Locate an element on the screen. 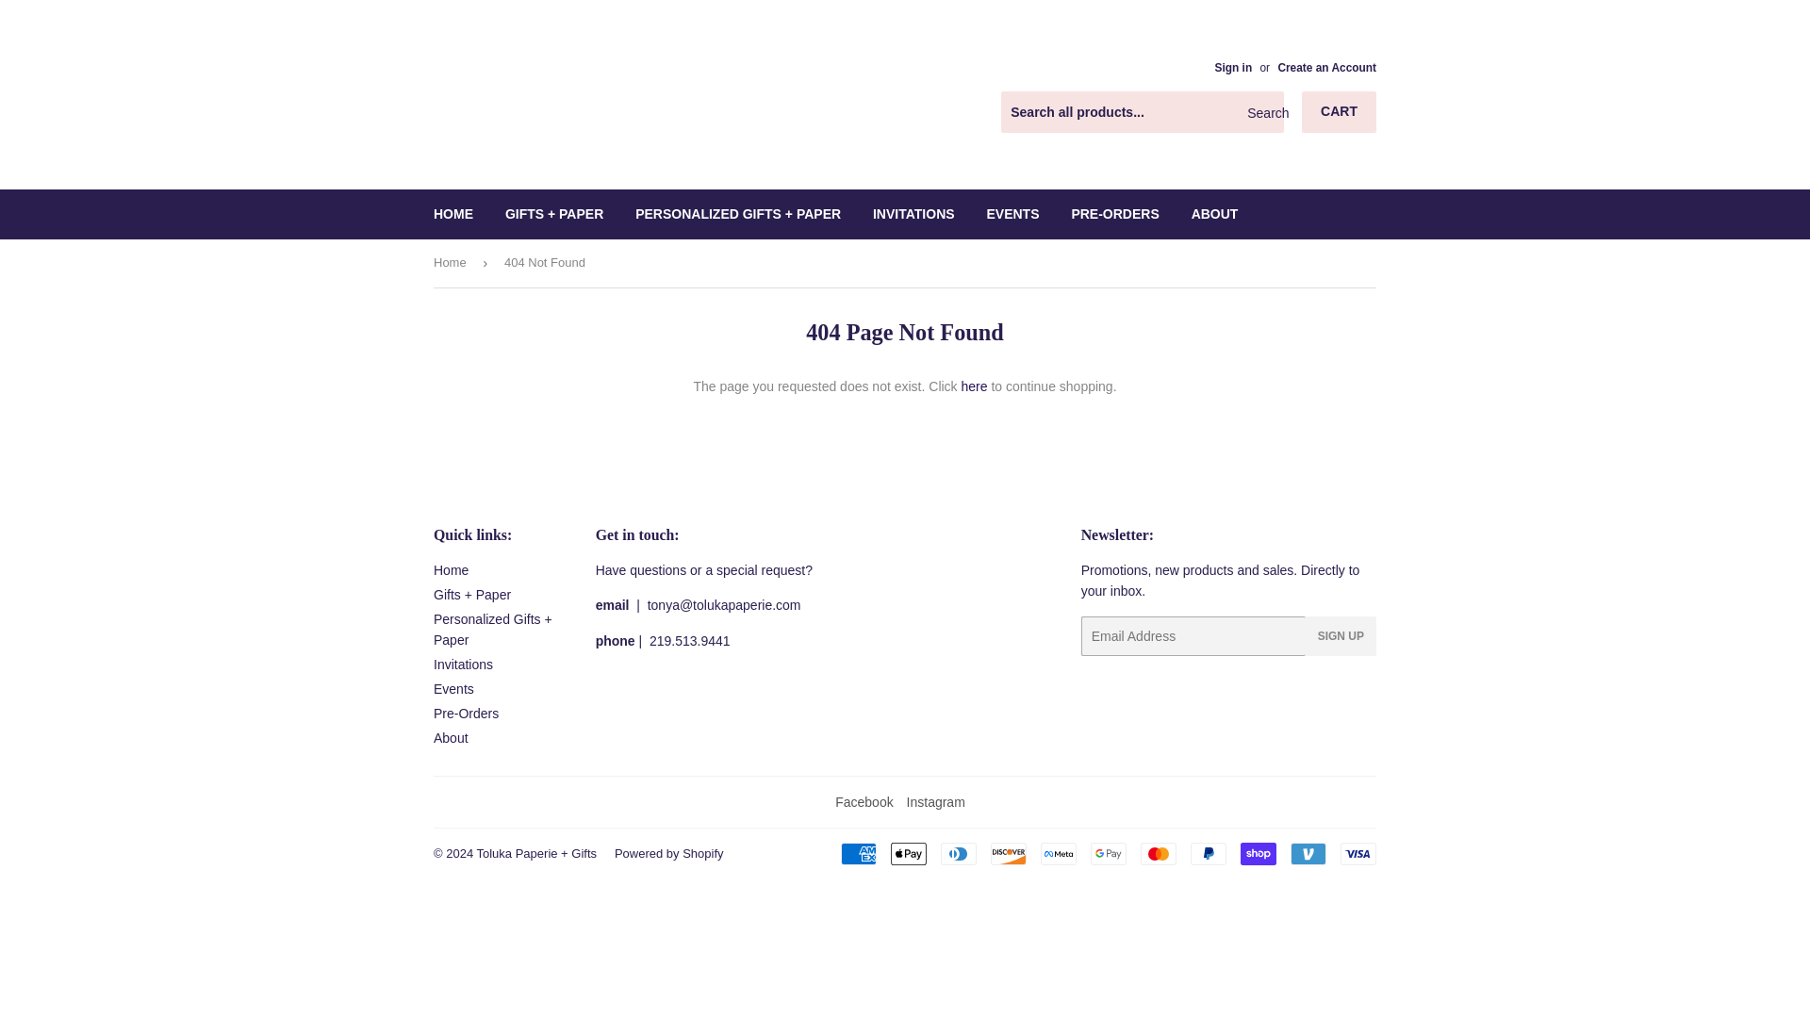 Image resolution: width=1810 pixels, height=1018 pixels. American Express is located at coordinates (858, 854).